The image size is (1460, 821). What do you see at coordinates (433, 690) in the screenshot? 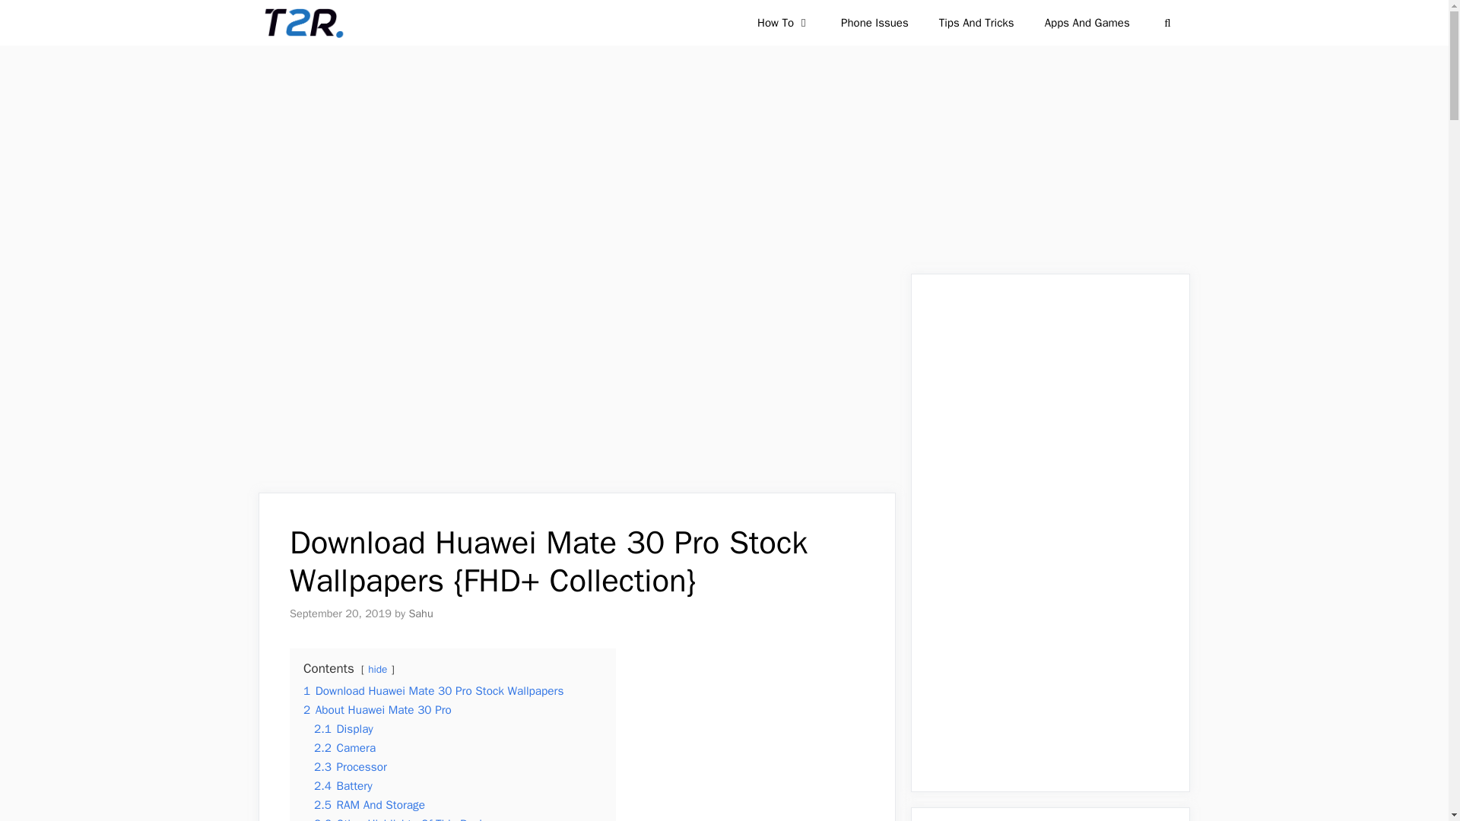
I see `1 Download Huawei Mate 30 Pro Stock Wallpapers` at bounding box center [433, 690].